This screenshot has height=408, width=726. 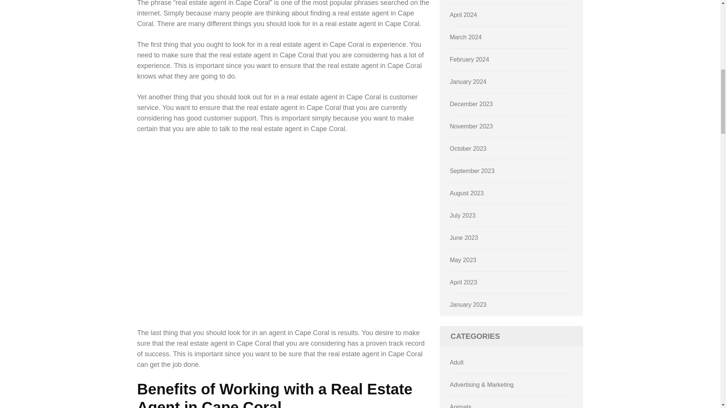 What do you see at coordinates (468, 148) in the screenshot?
I see `October 2023` at bounding box center [468, 148].